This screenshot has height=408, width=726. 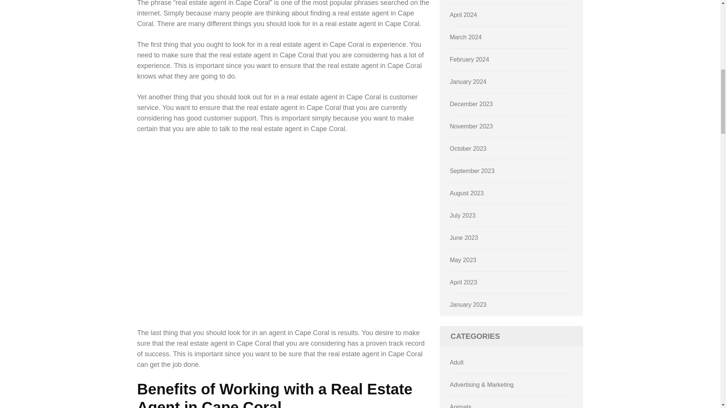 What do you see at coordinates (468, 148) in the screenshot?
I see `October 2023` at bounding box center [468, 148].